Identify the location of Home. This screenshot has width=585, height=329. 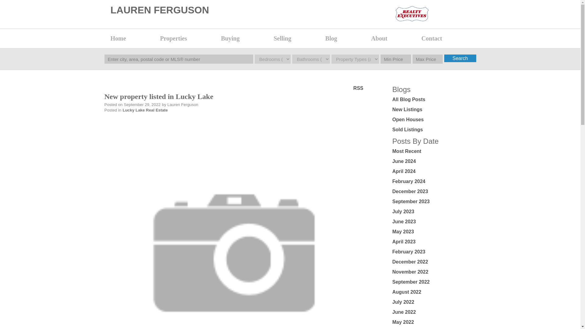
(132, 38).